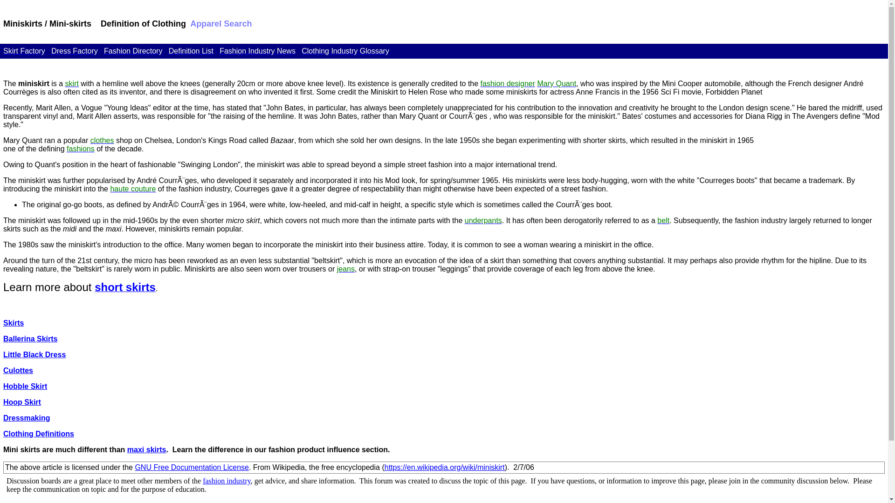 This screenshot has width=895, height=503. I want to click on underpants, so click(483, 220).